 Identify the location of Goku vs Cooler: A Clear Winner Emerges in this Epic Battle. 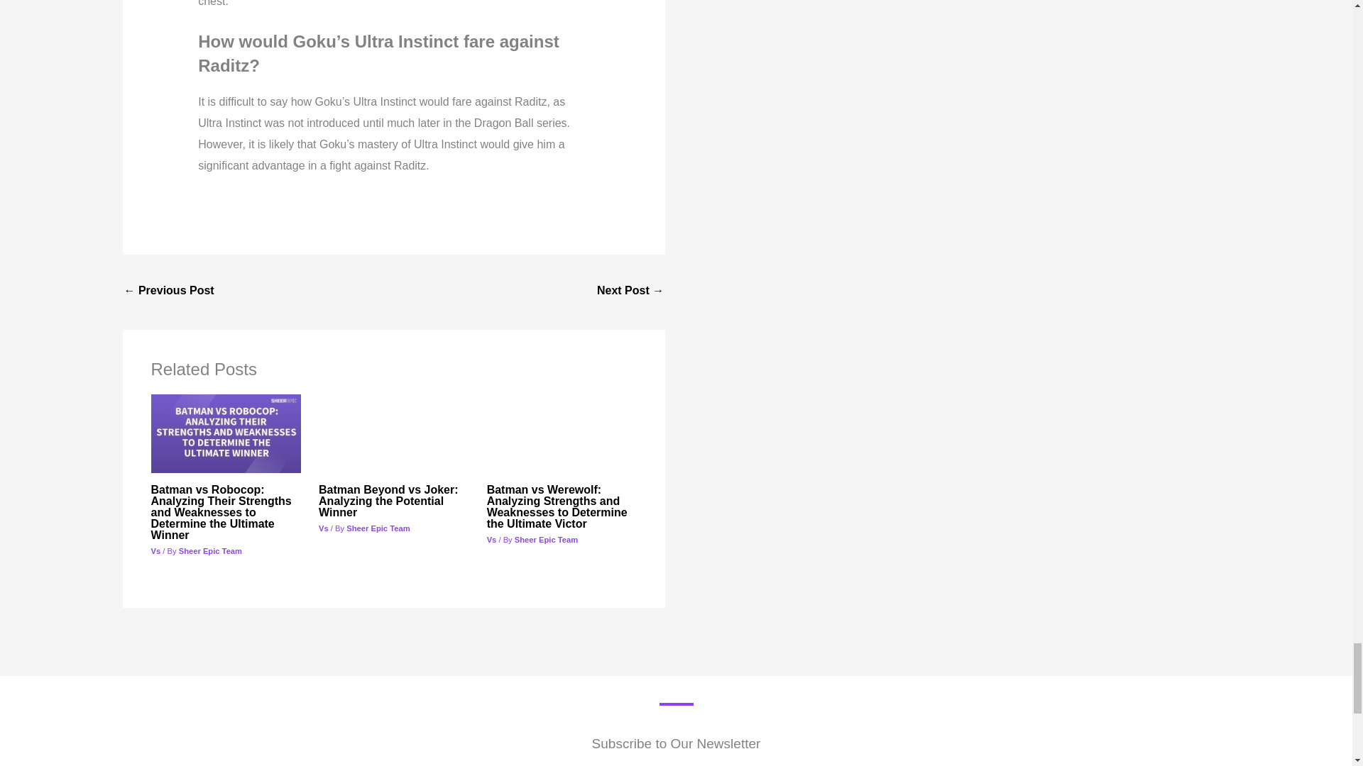
(630, 292).